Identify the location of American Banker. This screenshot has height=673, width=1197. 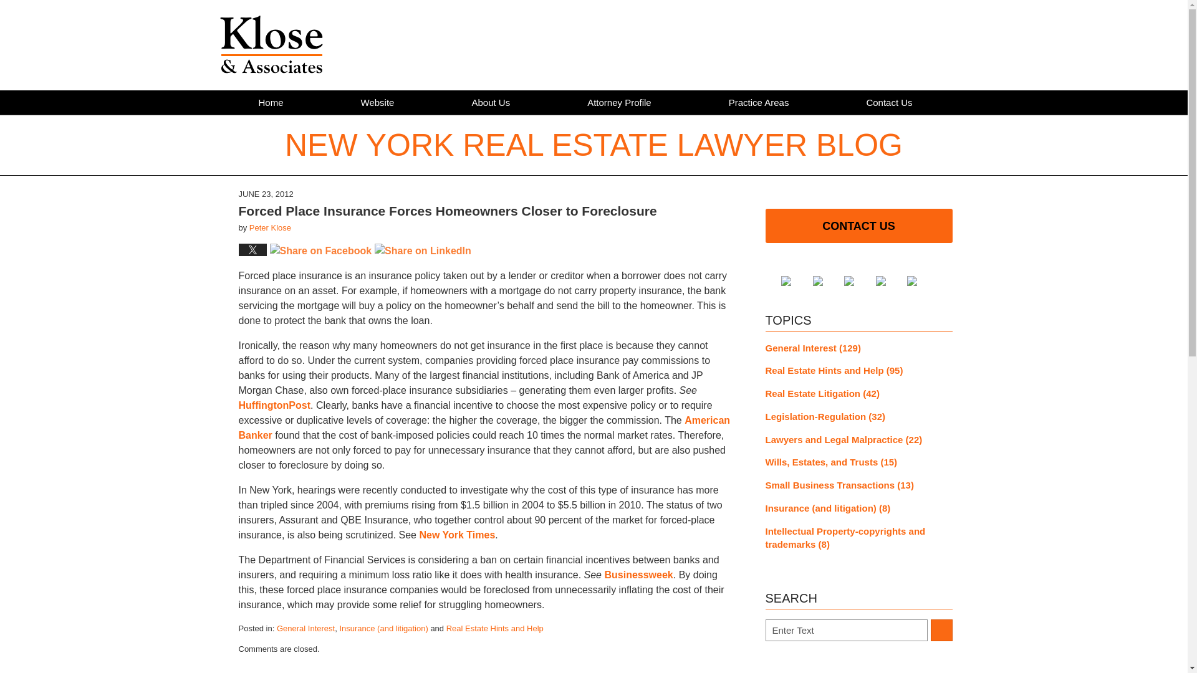
(484, 427).